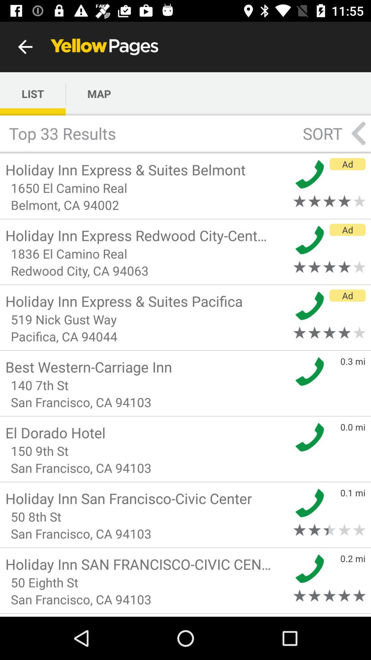  Describe the element at coordinates (33, 93) in the screenshot. I see `tap item next to map item` at that location.